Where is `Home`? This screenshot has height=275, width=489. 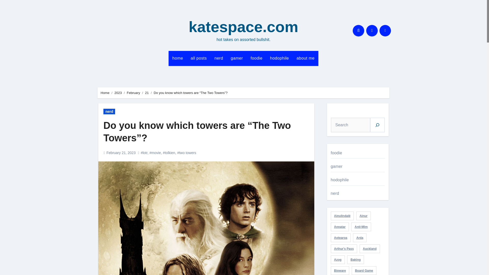 Home is located at coordinates (105, 93).